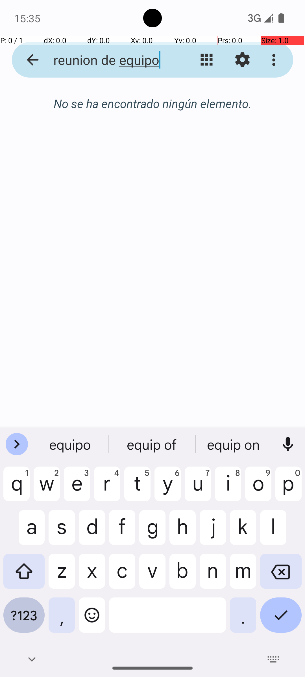  What do you see at coordinates (234, 444) in the screenshot?
I see `equip on` at bounding box center [234, 444].